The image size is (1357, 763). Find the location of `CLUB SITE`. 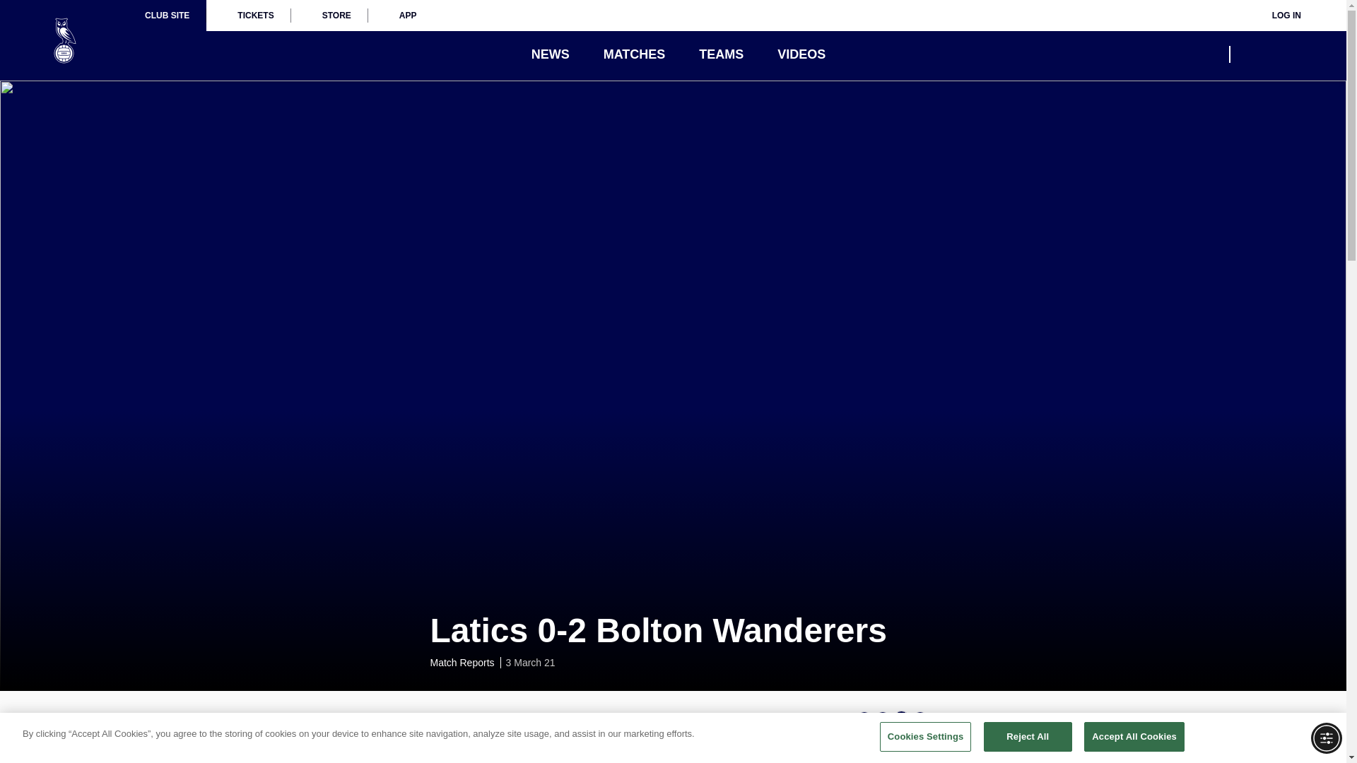

CLUB SITE is located at coordinates (167, 16).